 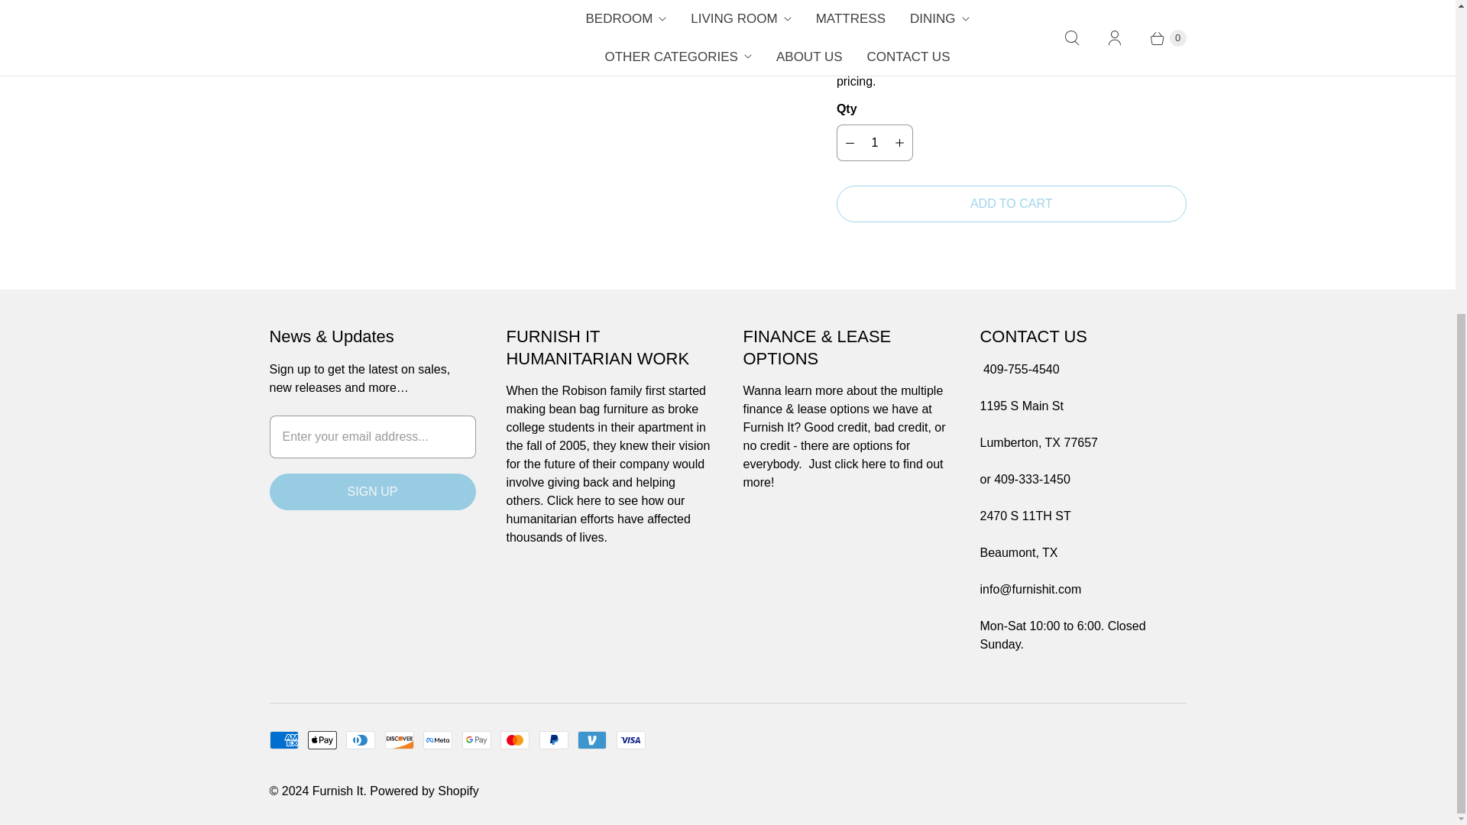 I want to click on Sign Up, so click(x=371, y=492).